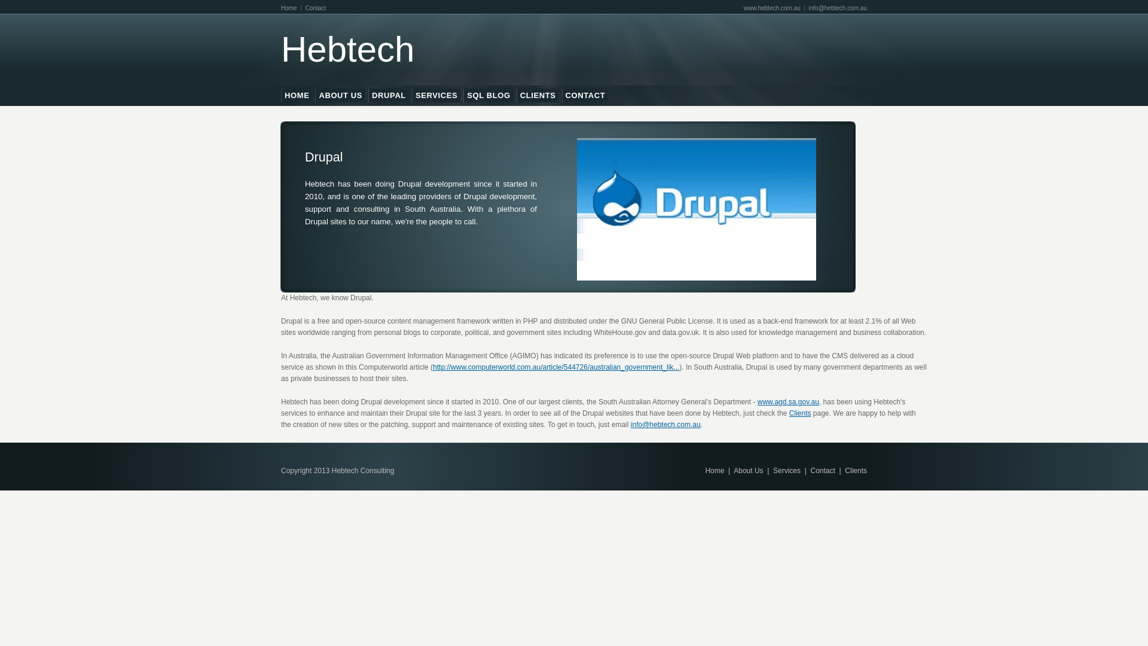  Describe the element at coordinates (838, 8) in the screenshot. I see `info@hebtech.com.au` at that location.